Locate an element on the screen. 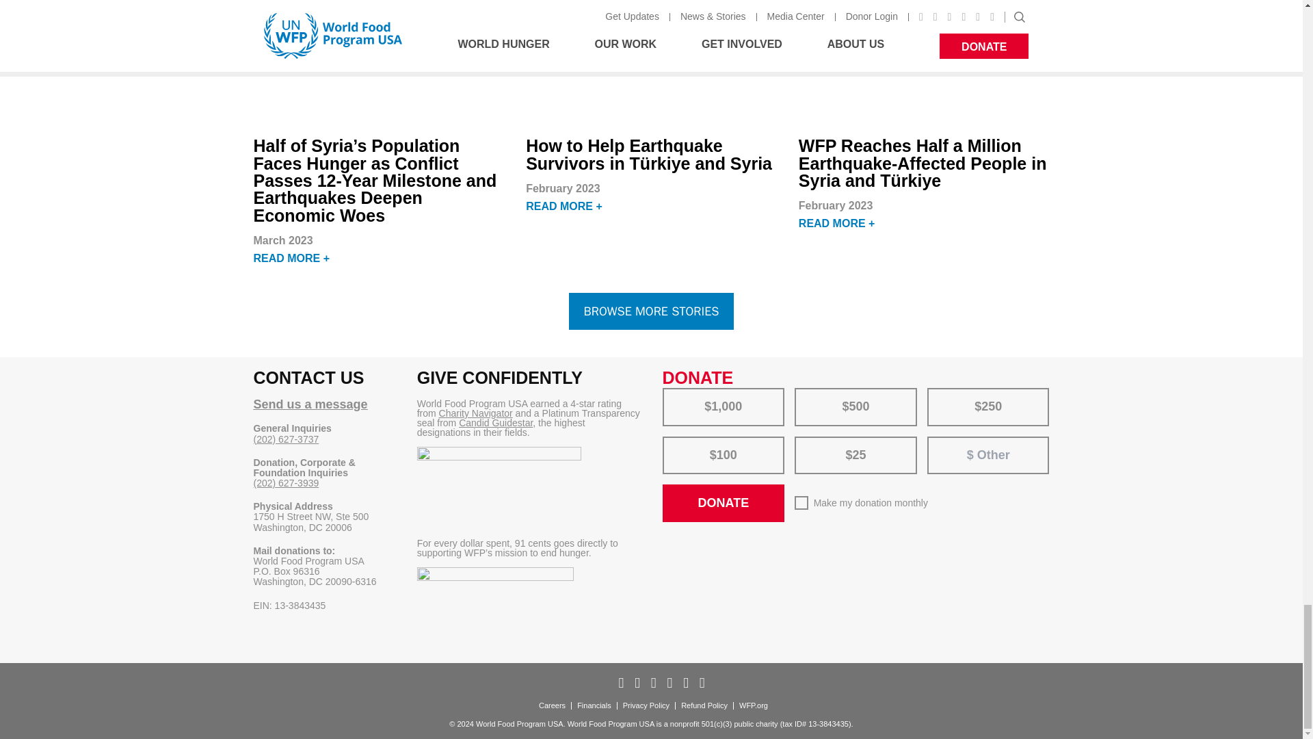 This screenshot has width=1313, height=739. 100 is located at coordinates (672, 441).